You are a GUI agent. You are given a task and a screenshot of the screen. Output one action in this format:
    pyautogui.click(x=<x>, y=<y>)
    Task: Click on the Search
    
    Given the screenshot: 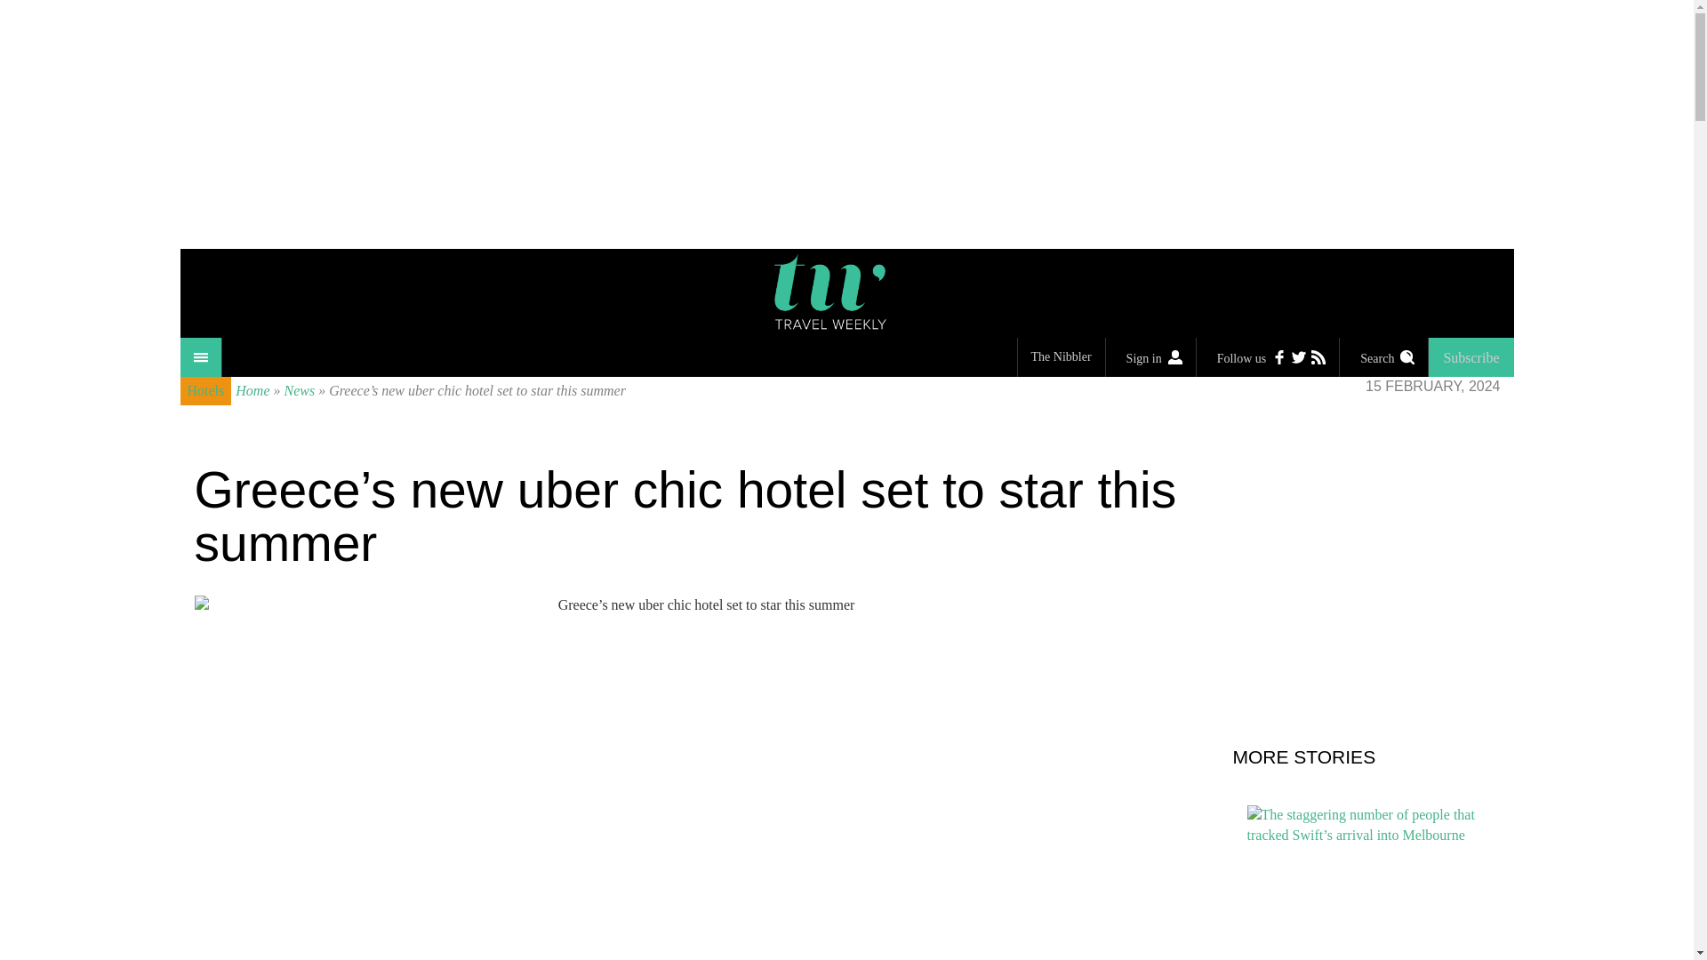 What is the action you would take?
    pyautogui.click(x=1383, y=357)
    